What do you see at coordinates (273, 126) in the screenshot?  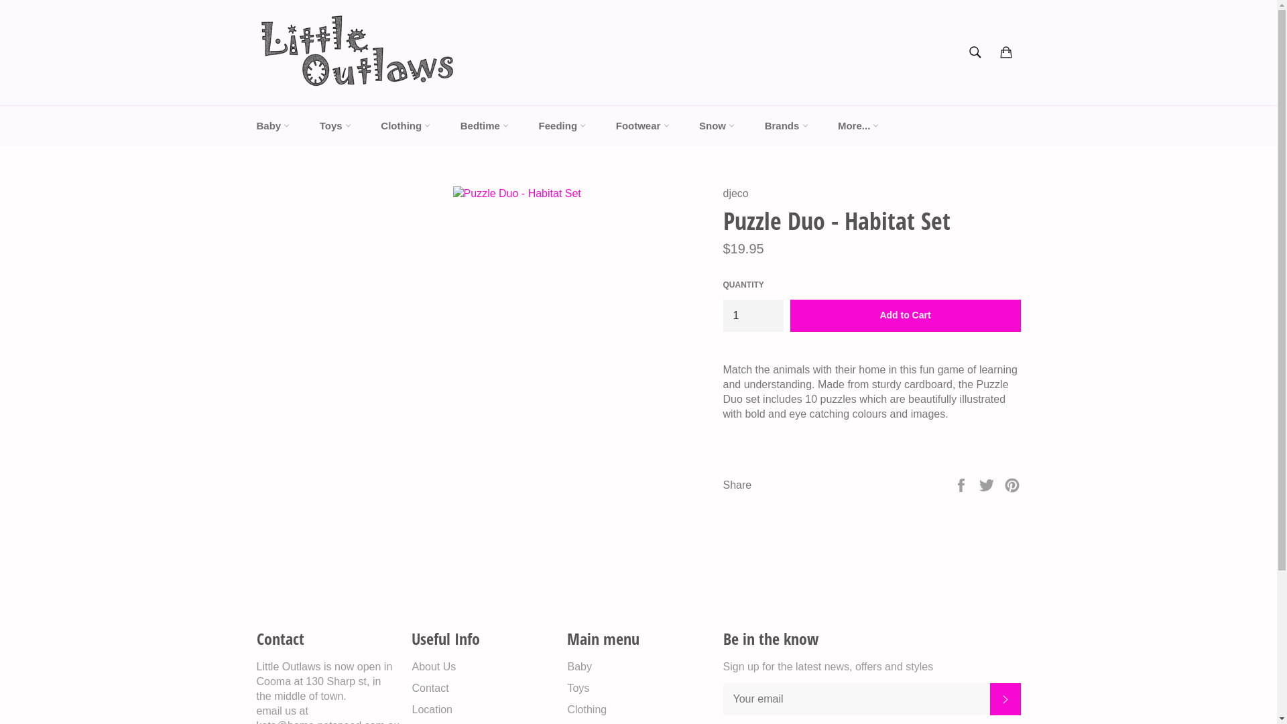 I see `Baby` at bounding box center [273, 126].